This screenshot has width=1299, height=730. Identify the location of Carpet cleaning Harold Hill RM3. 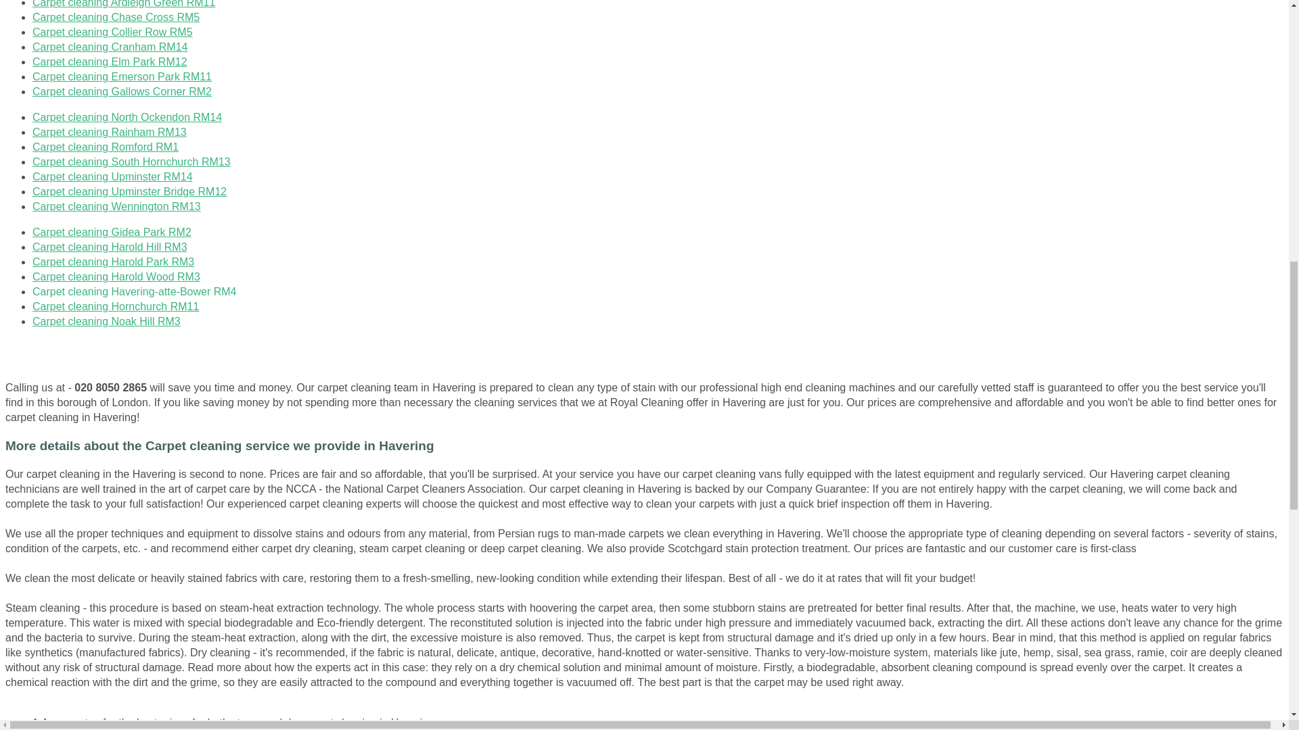
(110, 247).